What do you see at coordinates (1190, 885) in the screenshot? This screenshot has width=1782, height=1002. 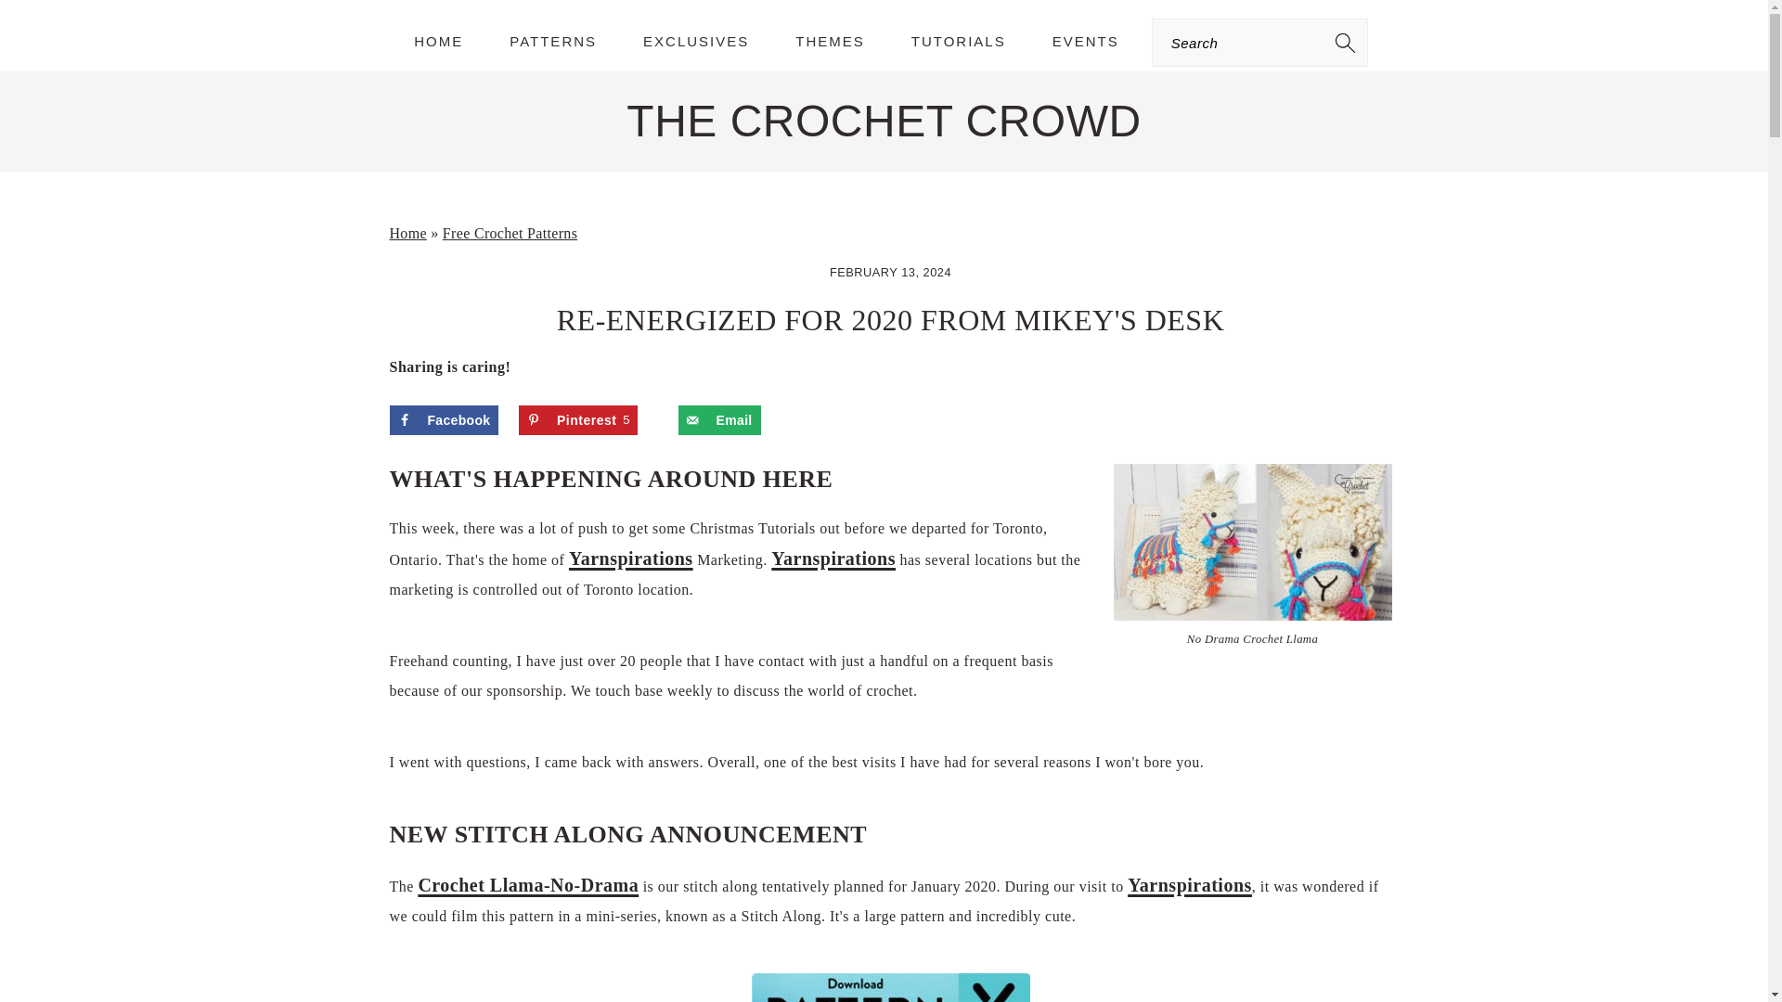 I see `Crochet Llama-No-Drama` at bounding box center [1190, 885].